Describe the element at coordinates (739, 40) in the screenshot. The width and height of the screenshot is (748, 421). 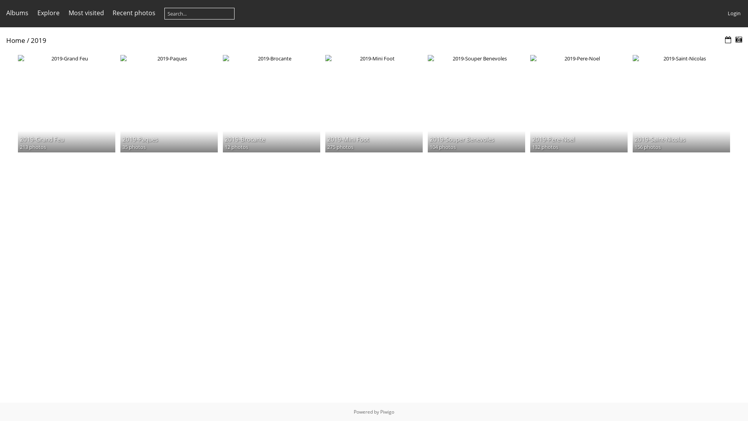
I see `display a calendar by creation date` at that location.